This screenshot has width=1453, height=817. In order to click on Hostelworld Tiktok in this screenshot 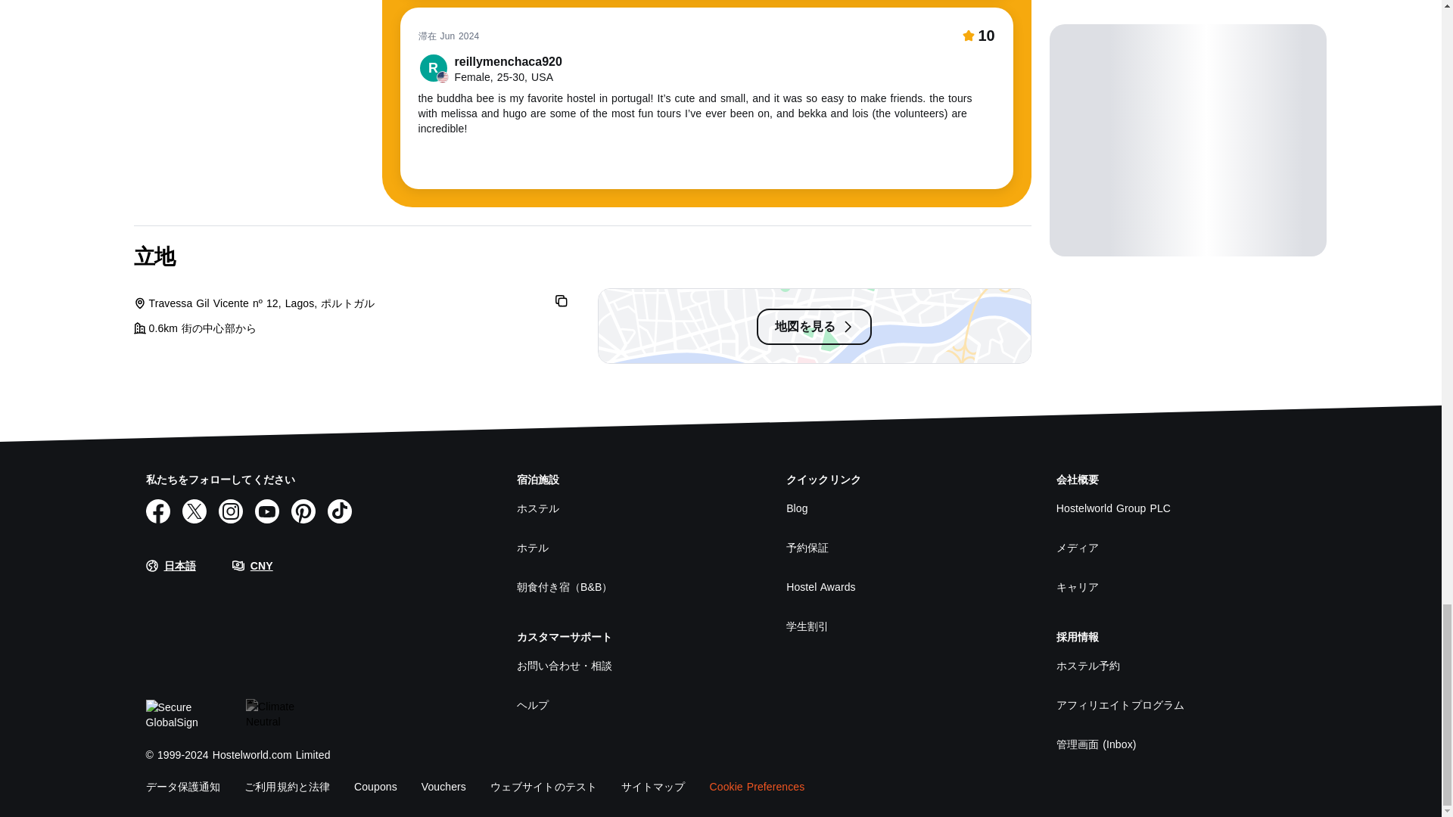, I will do `click(339, 511)`.